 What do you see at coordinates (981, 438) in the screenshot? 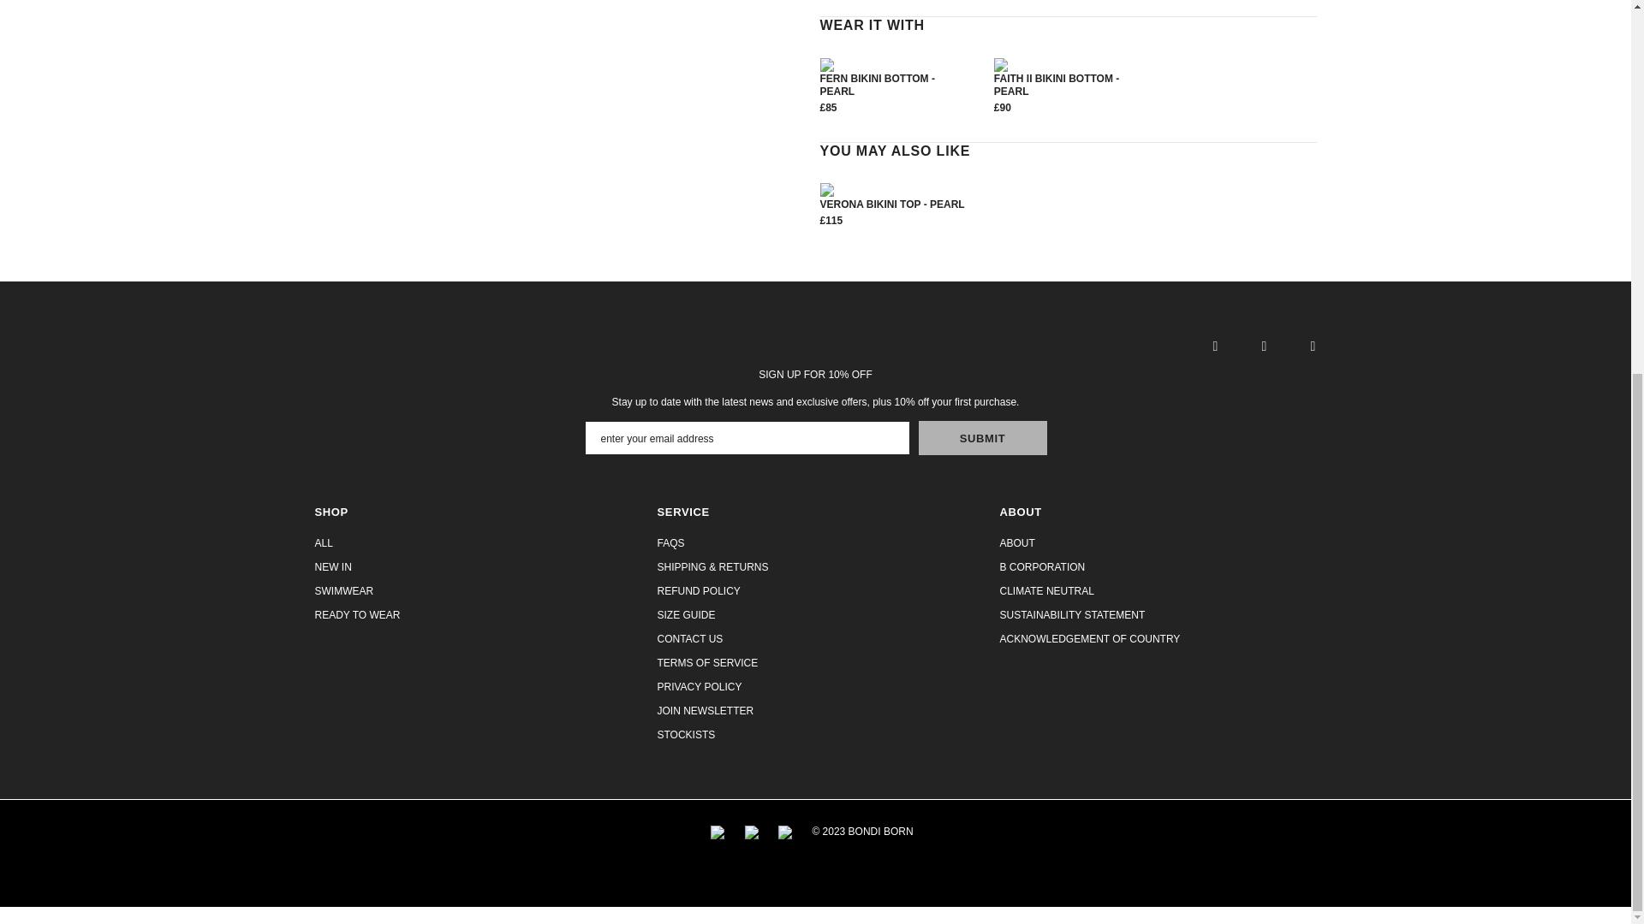
I see `Submit` at bounding box center [981, 438].